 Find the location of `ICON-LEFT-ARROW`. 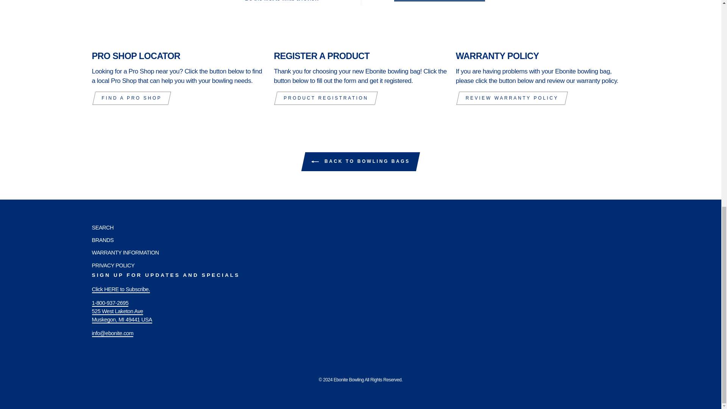

ICON-LEFT-ARROW is located at coordinates (315, 161).